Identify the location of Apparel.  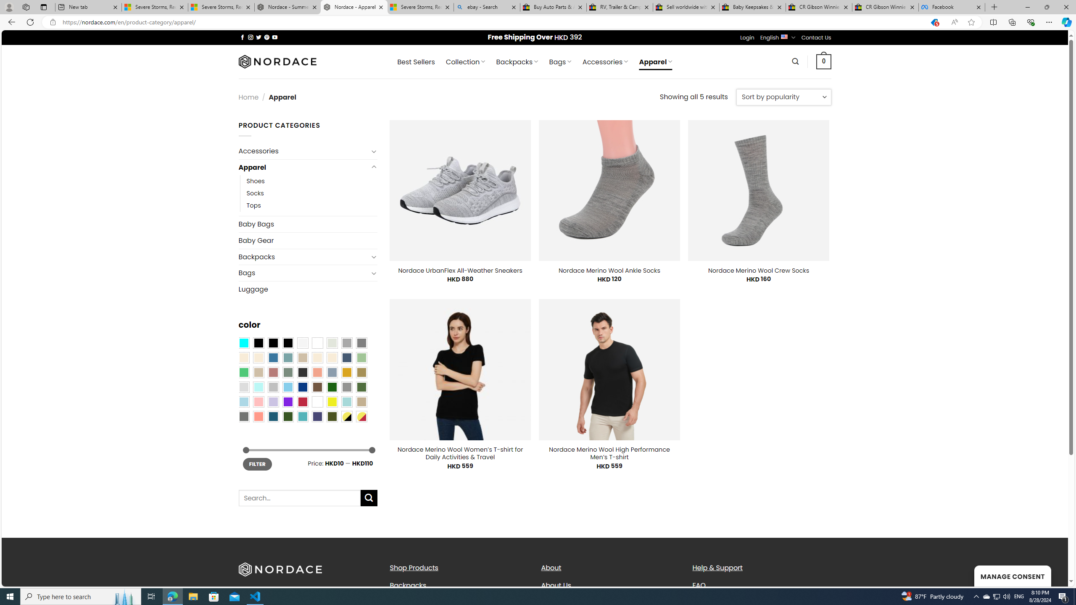
(303, 167).